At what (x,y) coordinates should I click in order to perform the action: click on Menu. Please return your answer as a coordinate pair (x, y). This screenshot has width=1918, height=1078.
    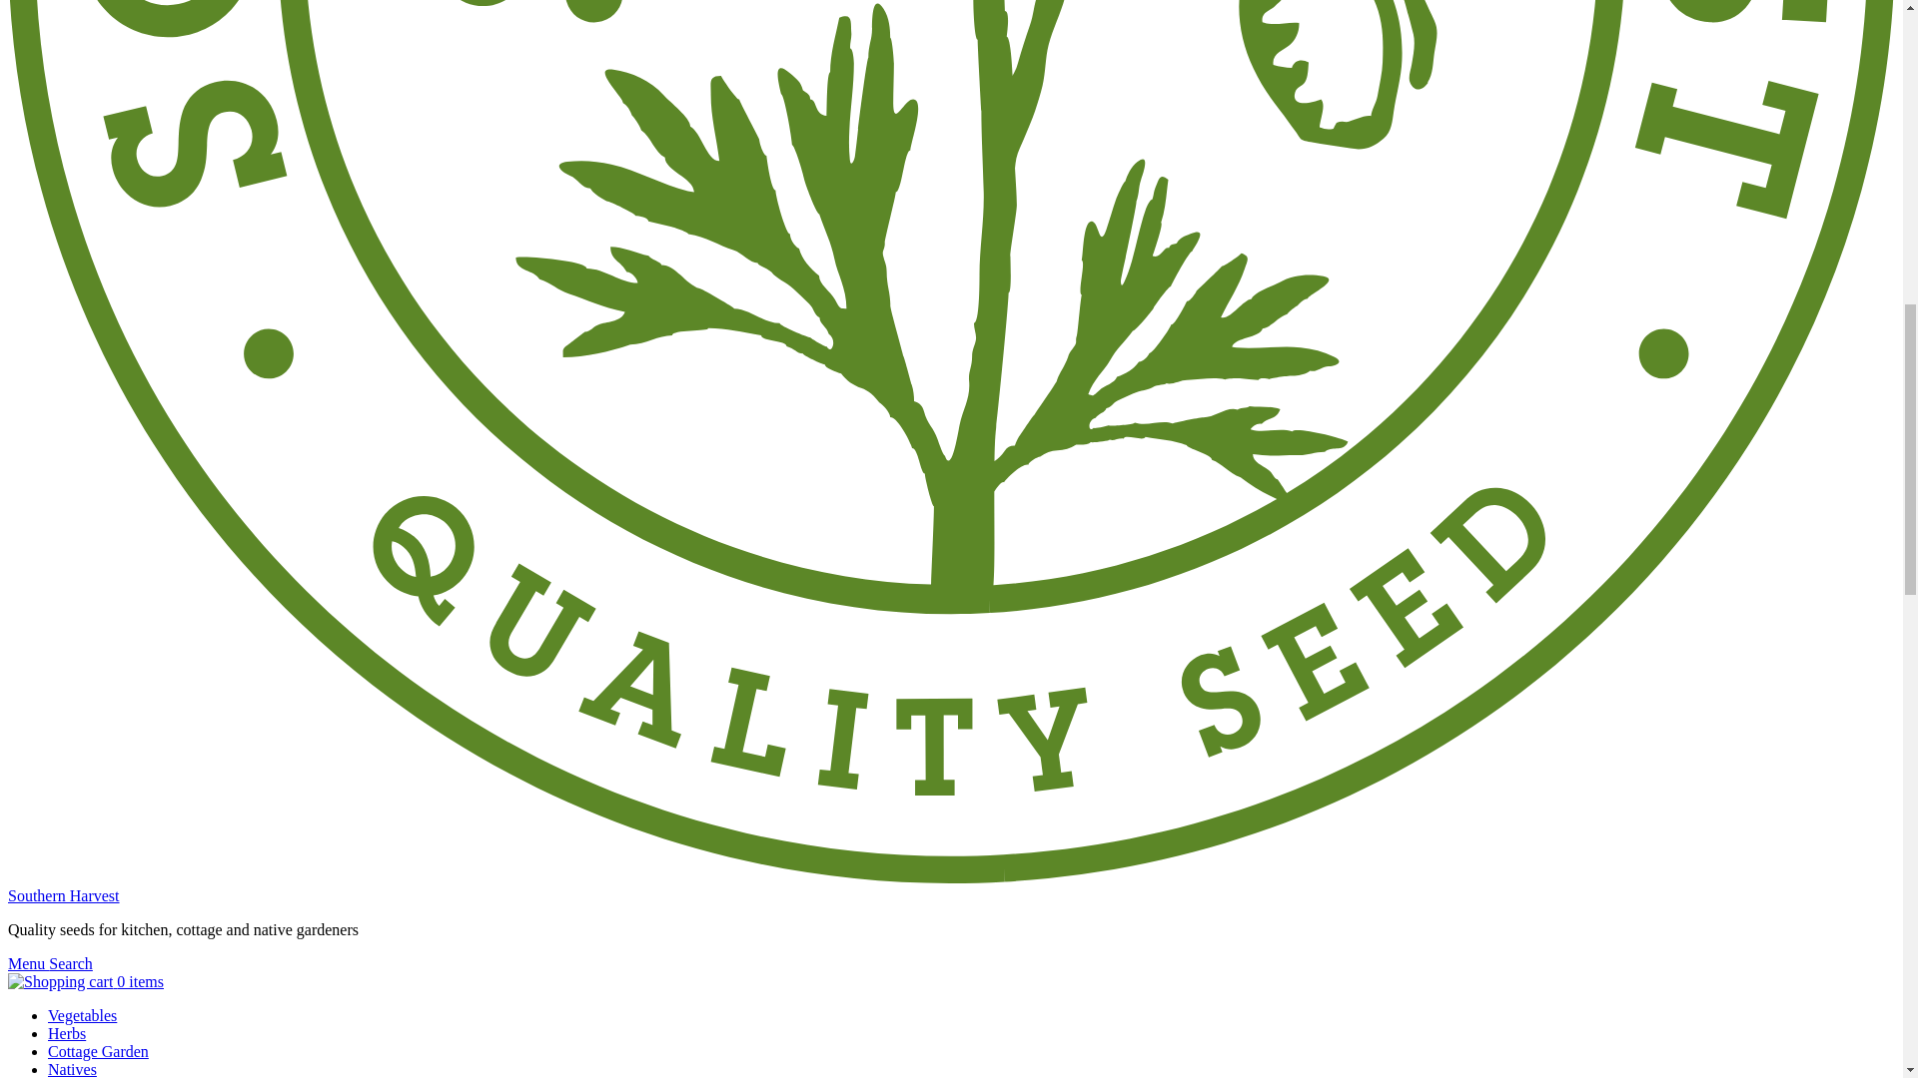
    Looking at the image, I should click on (28, 963).